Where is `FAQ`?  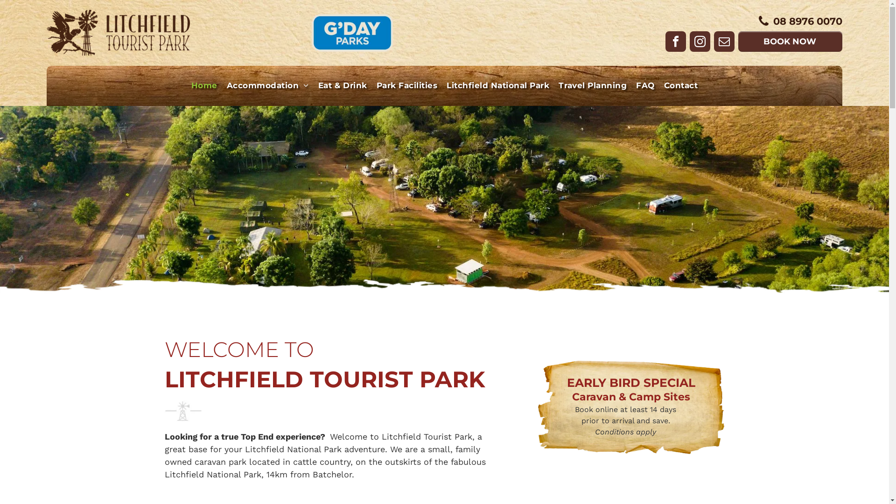
FAQ is located at coordinates (645, 86).